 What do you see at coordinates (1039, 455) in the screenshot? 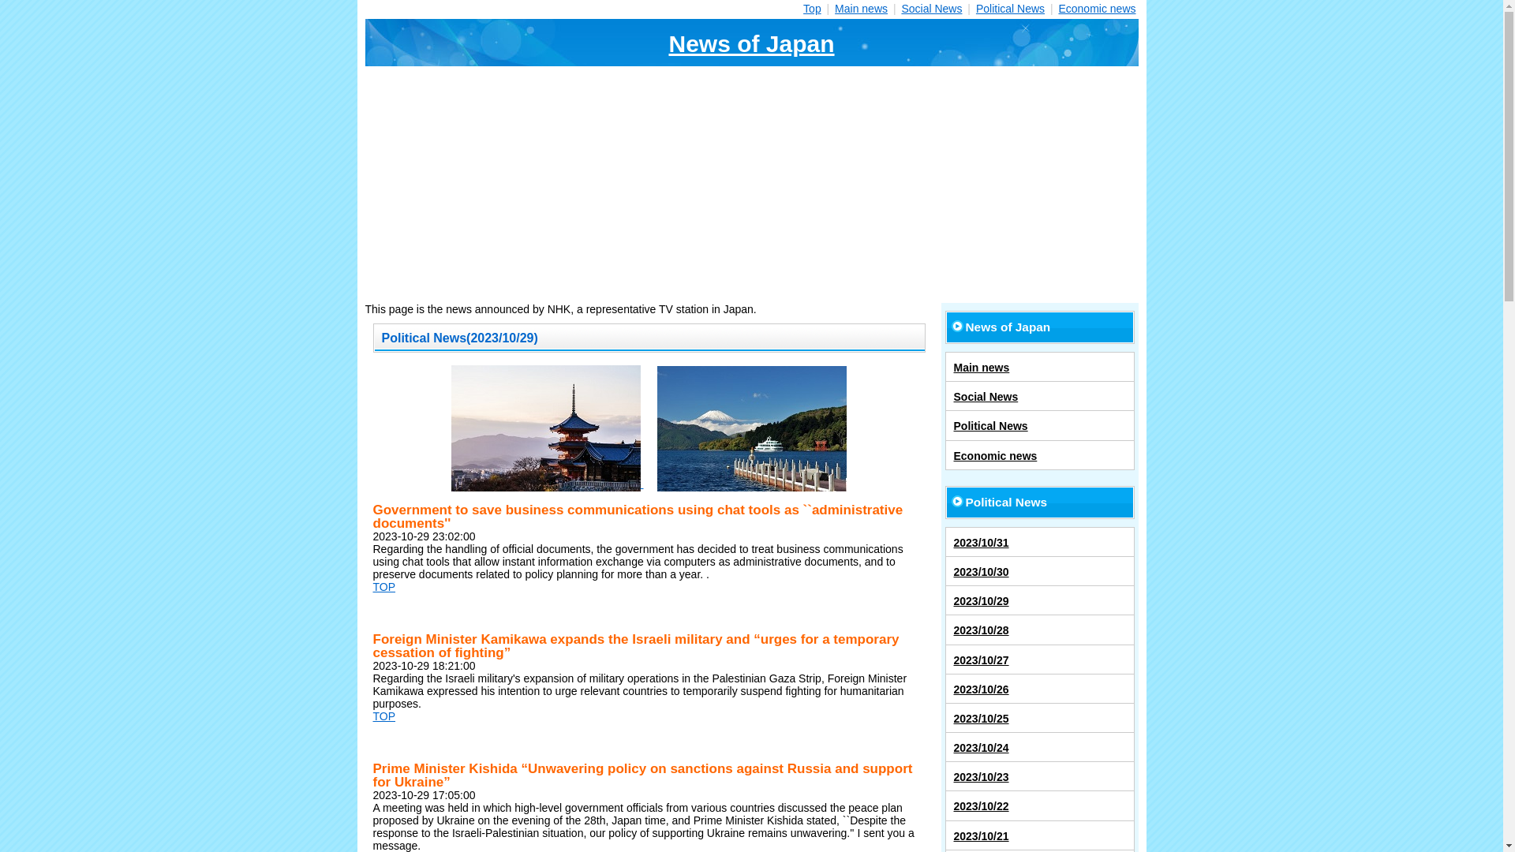
I see `Economic news` at bounding box center [1039, 455].